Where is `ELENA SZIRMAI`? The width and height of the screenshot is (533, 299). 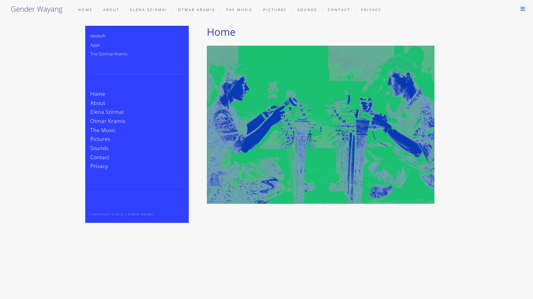 ELENA SZIRMAI is located at coordinates (149, 10).